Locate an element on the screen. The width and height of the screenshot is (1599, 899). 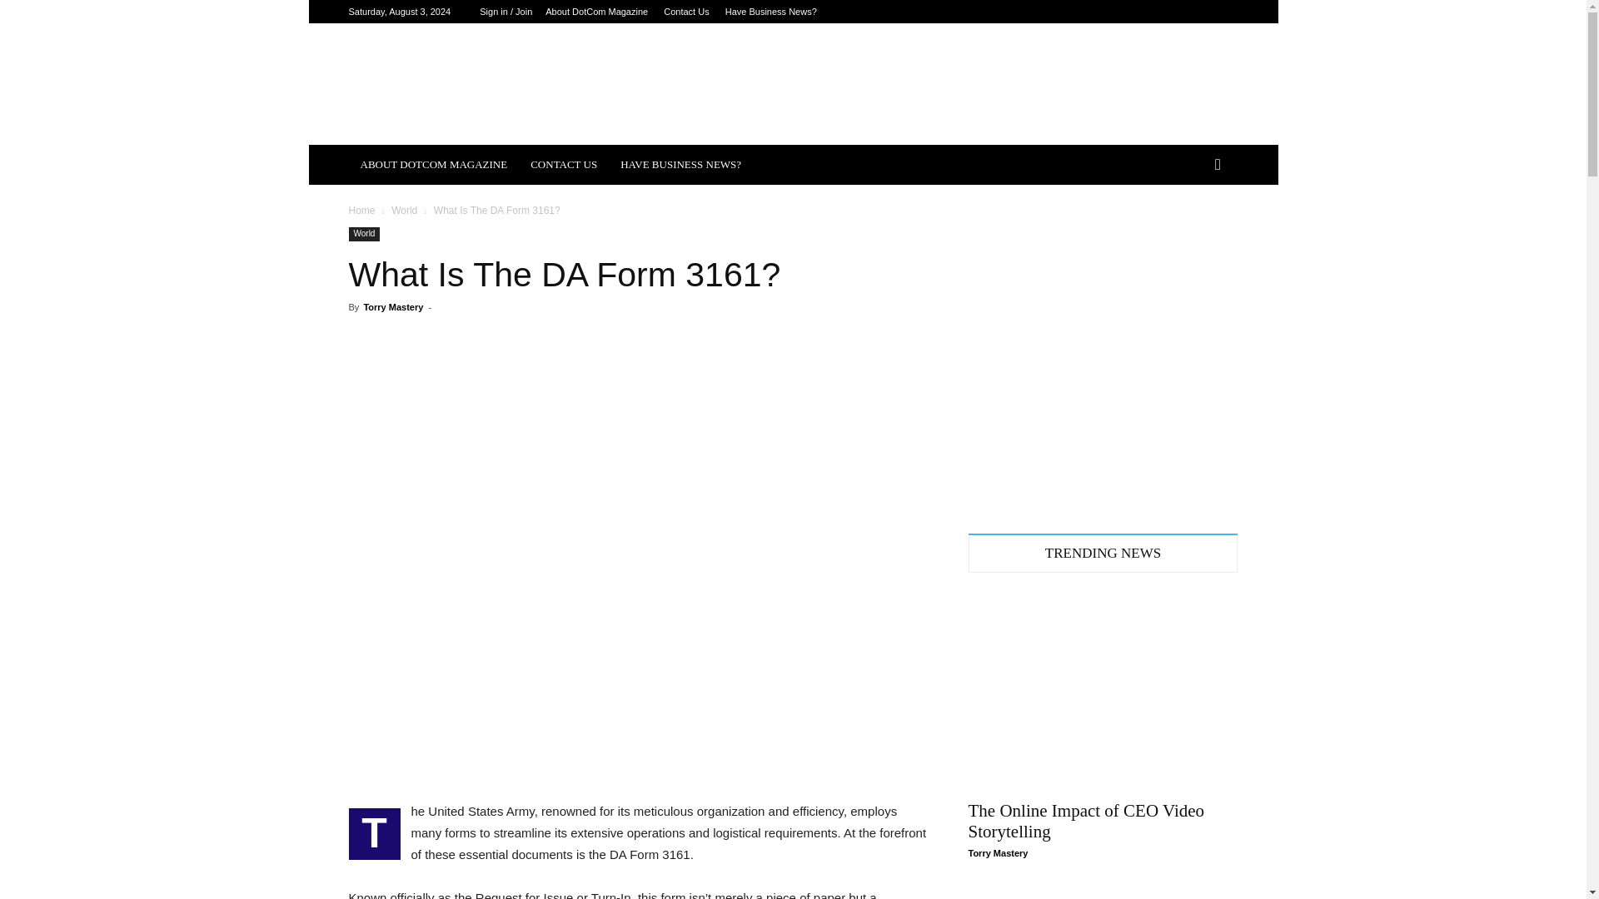
Home is located at coordinates (361, 211).